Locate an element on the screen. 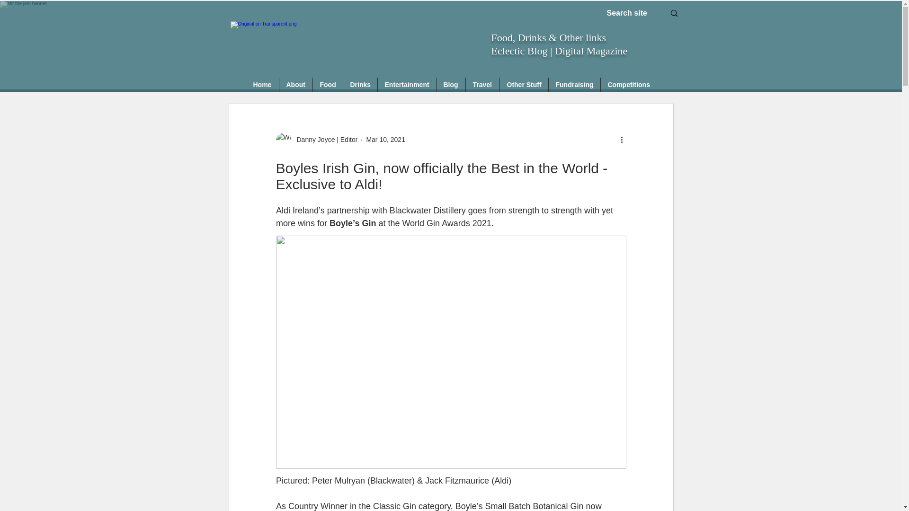  Mar 10, 2021 is located at coordinates (385, 140).